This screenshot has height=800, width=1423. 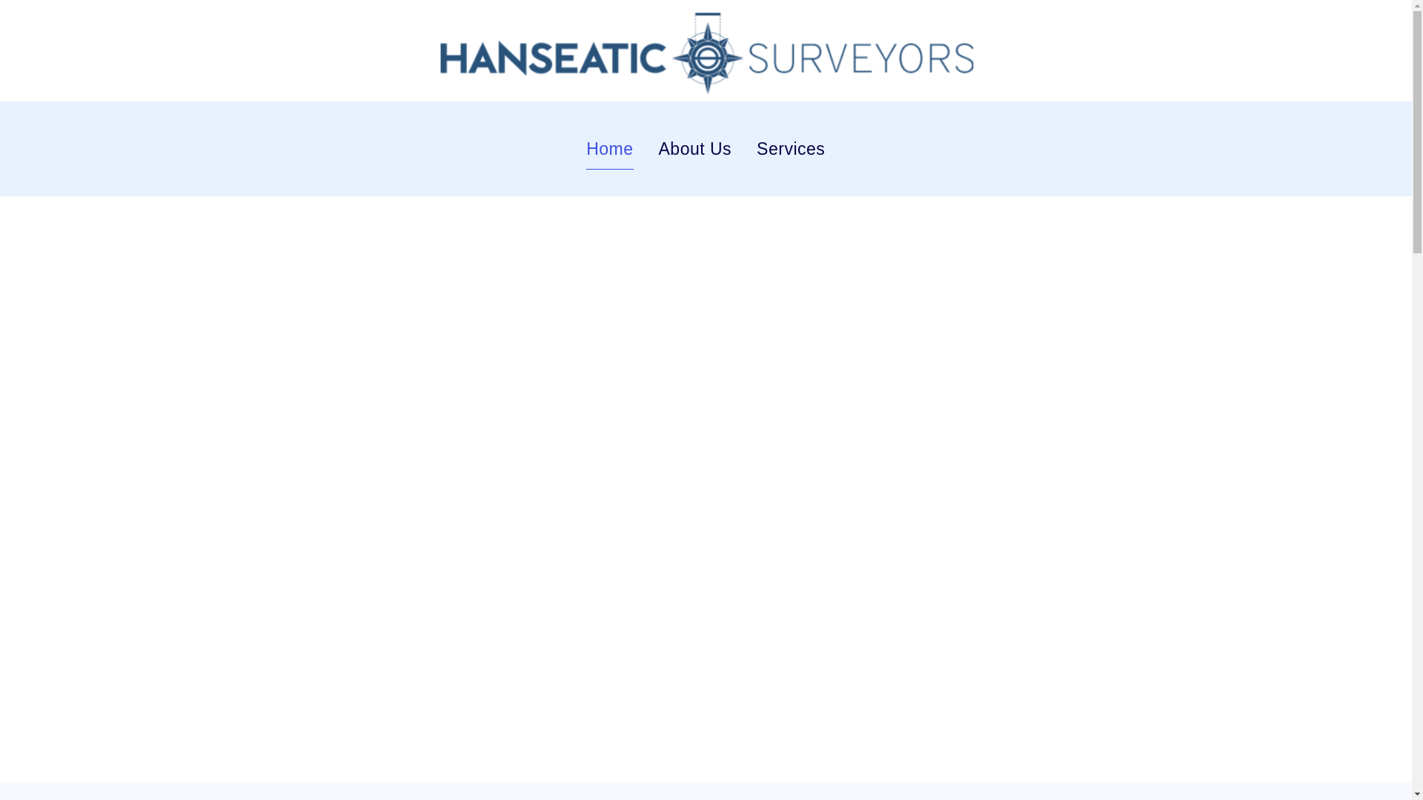 What do you see at coordinates (694, 148) in the screenshot?
I see `About Us` at bounding box center [694, 148].